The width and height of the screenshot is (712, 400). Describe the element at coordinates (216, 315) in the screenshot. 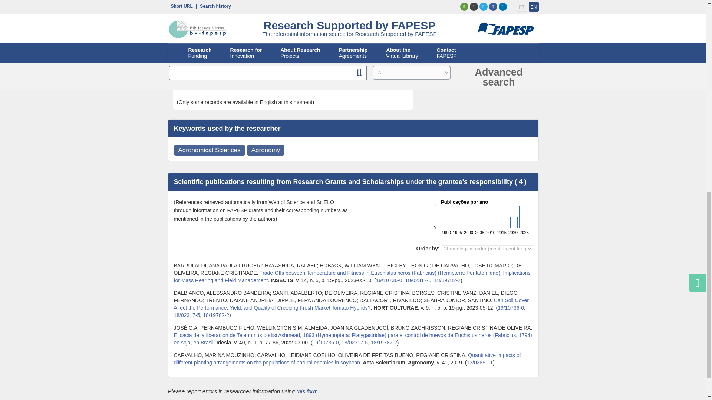

I see `Number of FAPESP process` at that location.